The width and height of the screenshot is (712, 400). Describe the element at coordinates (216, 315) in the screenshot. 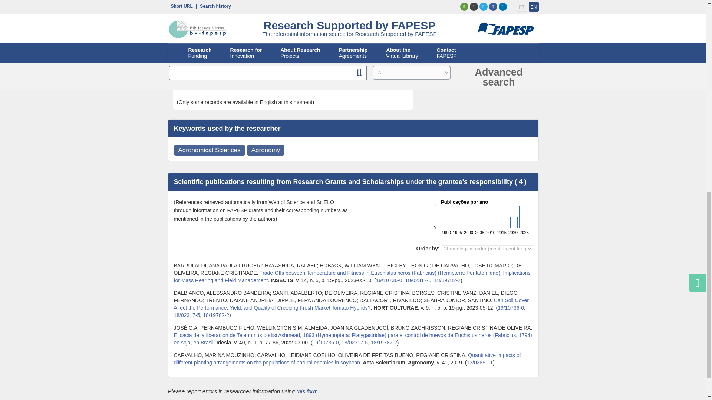

I see `Number of FAPESP process` at that location.